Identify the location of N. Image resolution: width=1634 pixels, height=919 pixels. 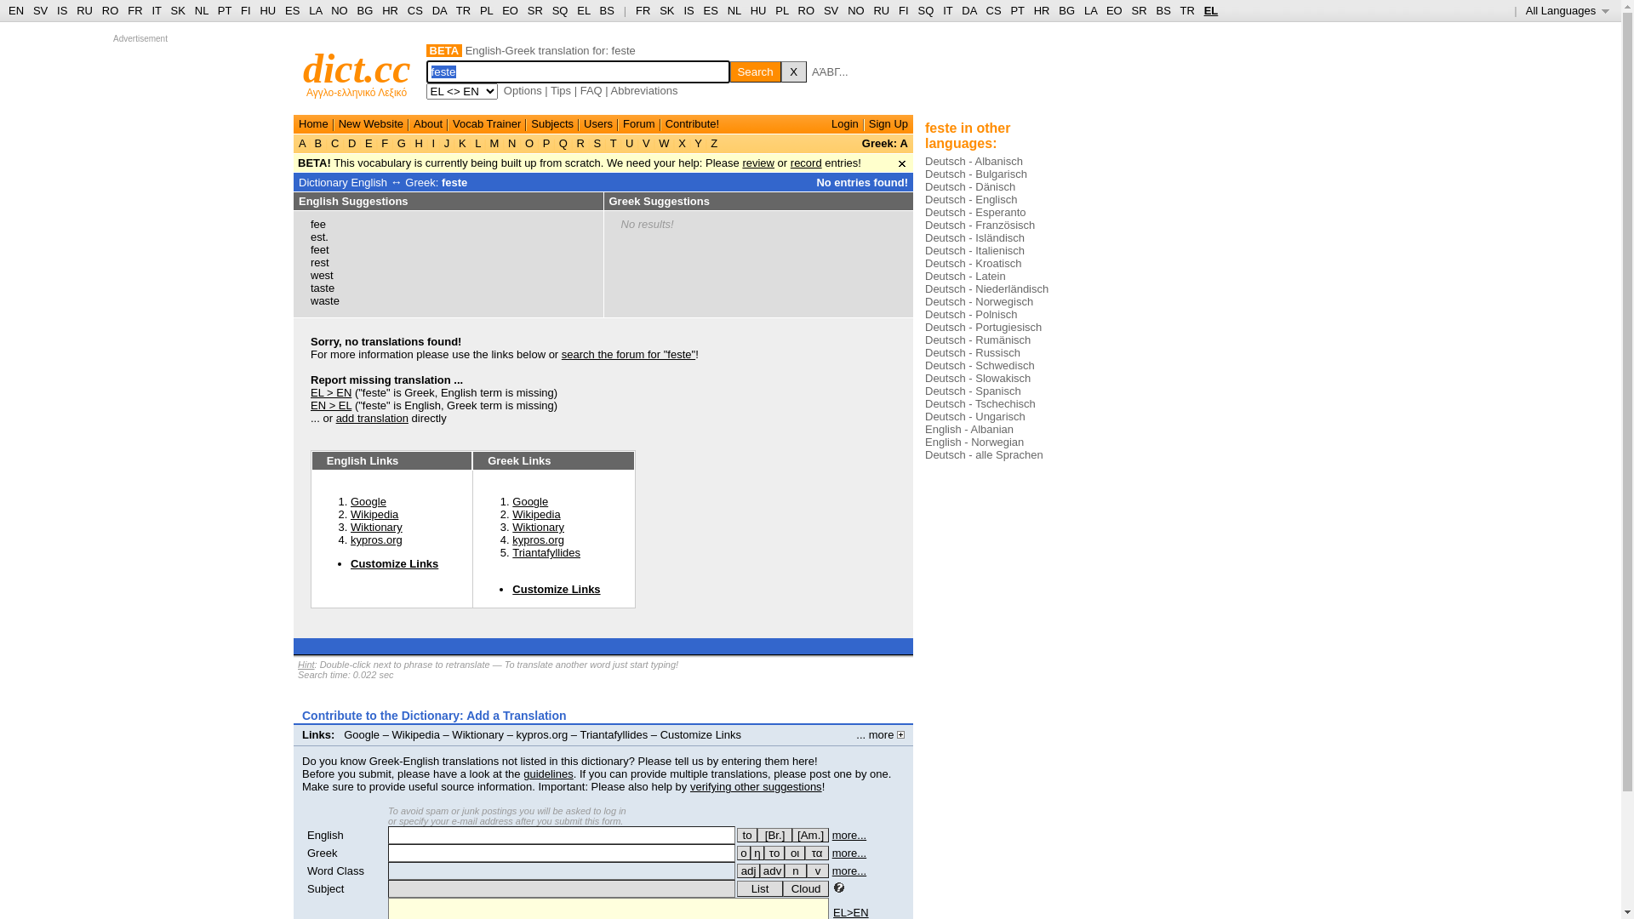
(512, 143).